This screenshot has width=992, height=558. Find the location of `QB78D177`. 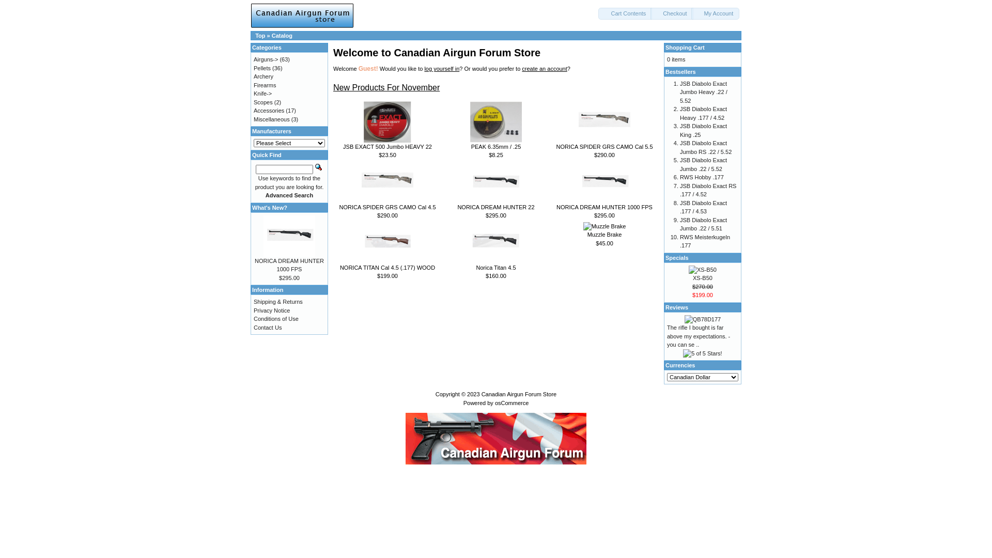

QB78D177 is located at coordinates (703, 319).